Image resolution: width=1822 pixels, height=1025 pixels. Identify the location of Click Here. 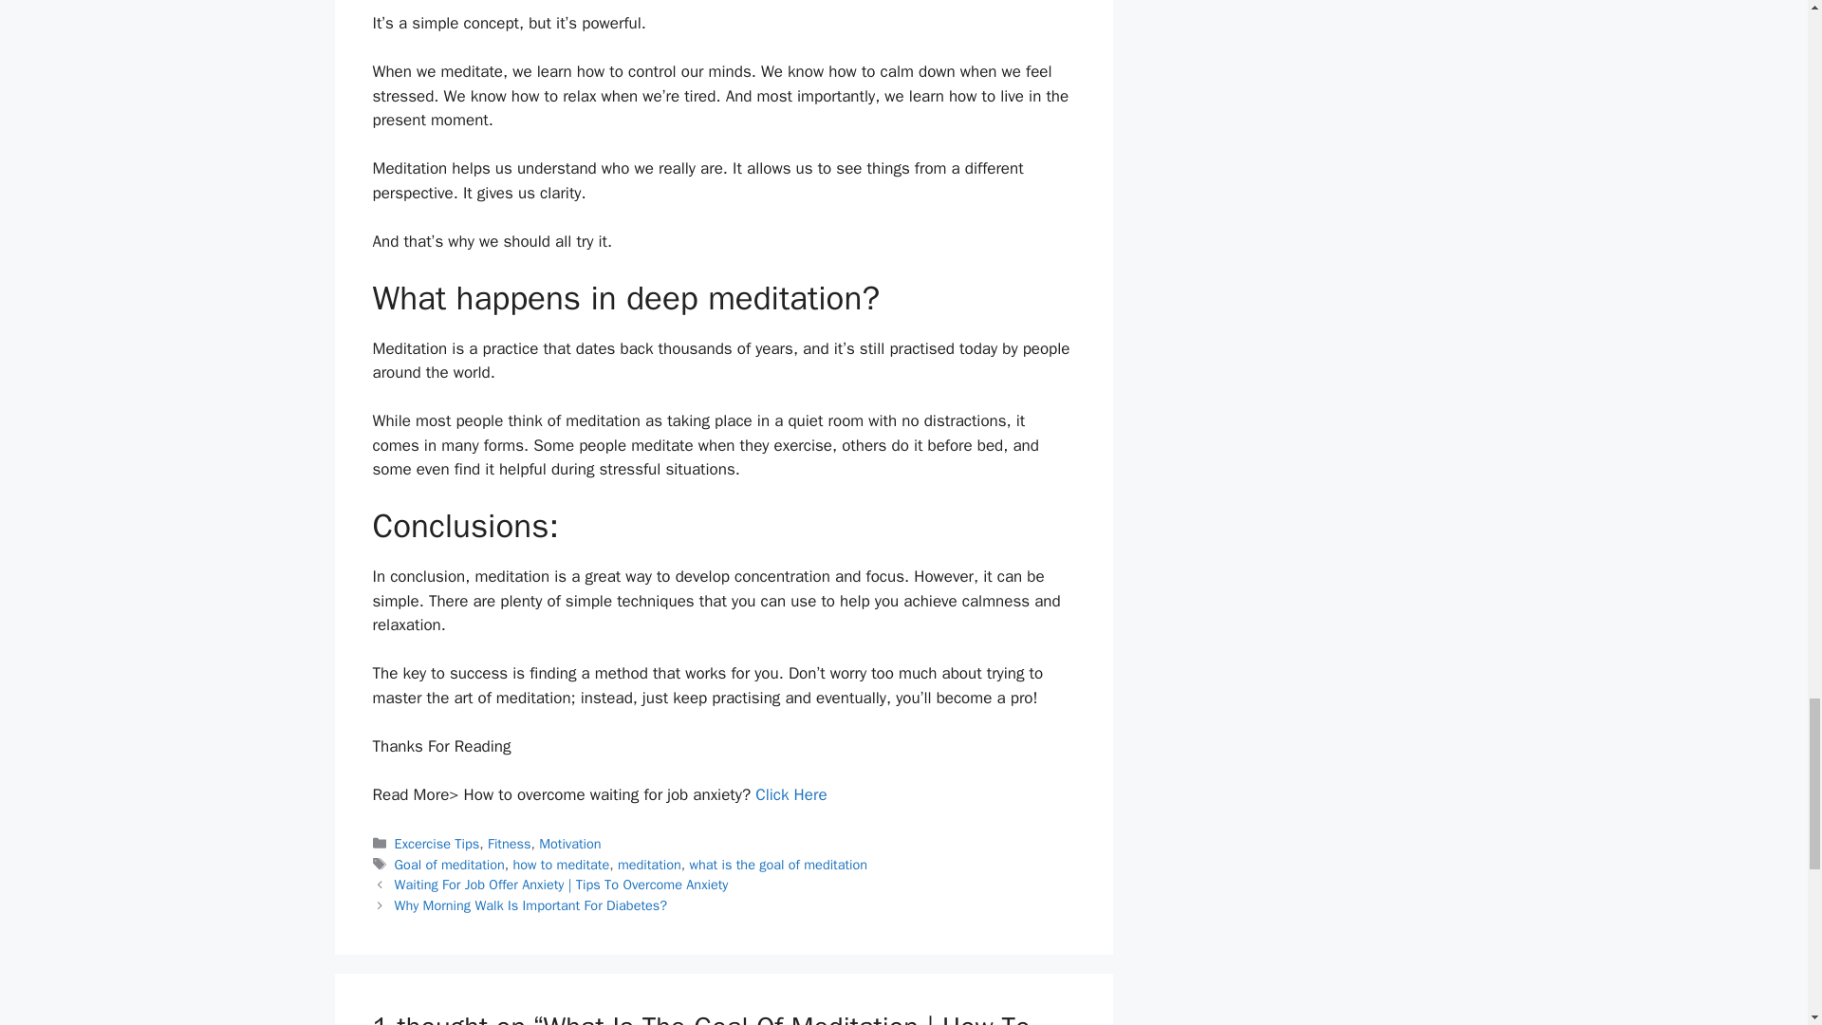
(791, 794).